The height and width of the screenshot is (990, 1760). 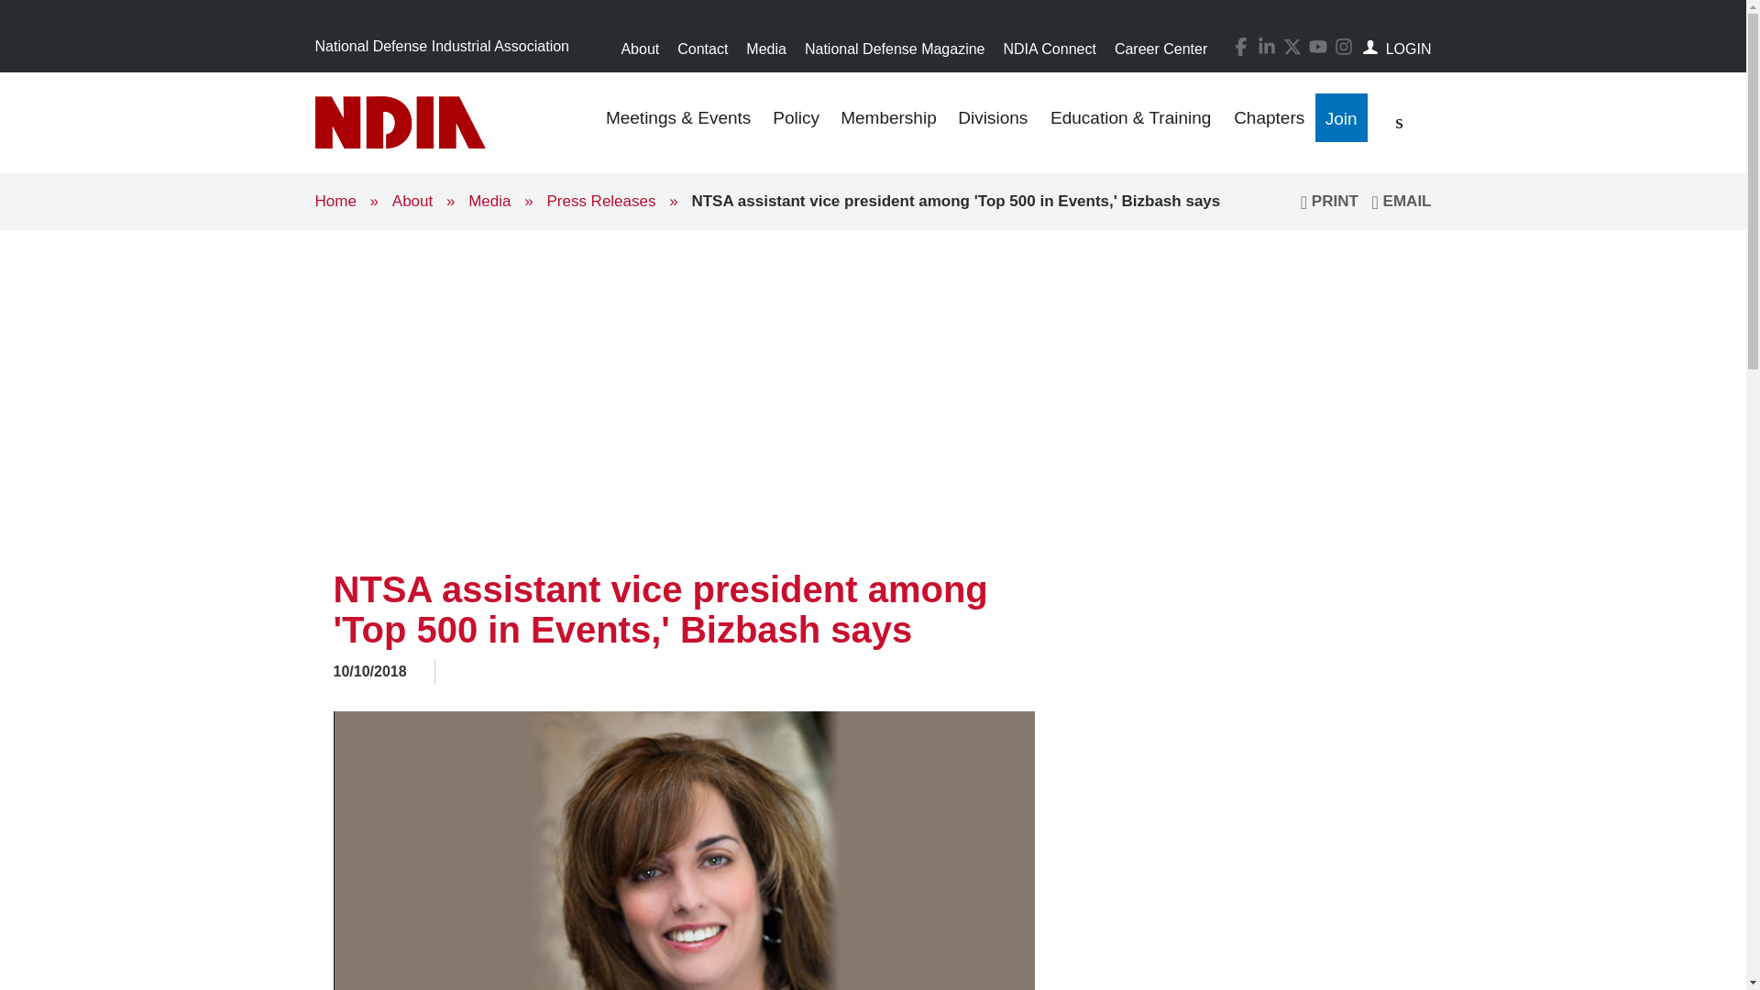 What do you see at coordinates (766, 49) in the screenshot?
I see `Media` at bounding box center [766, 49].